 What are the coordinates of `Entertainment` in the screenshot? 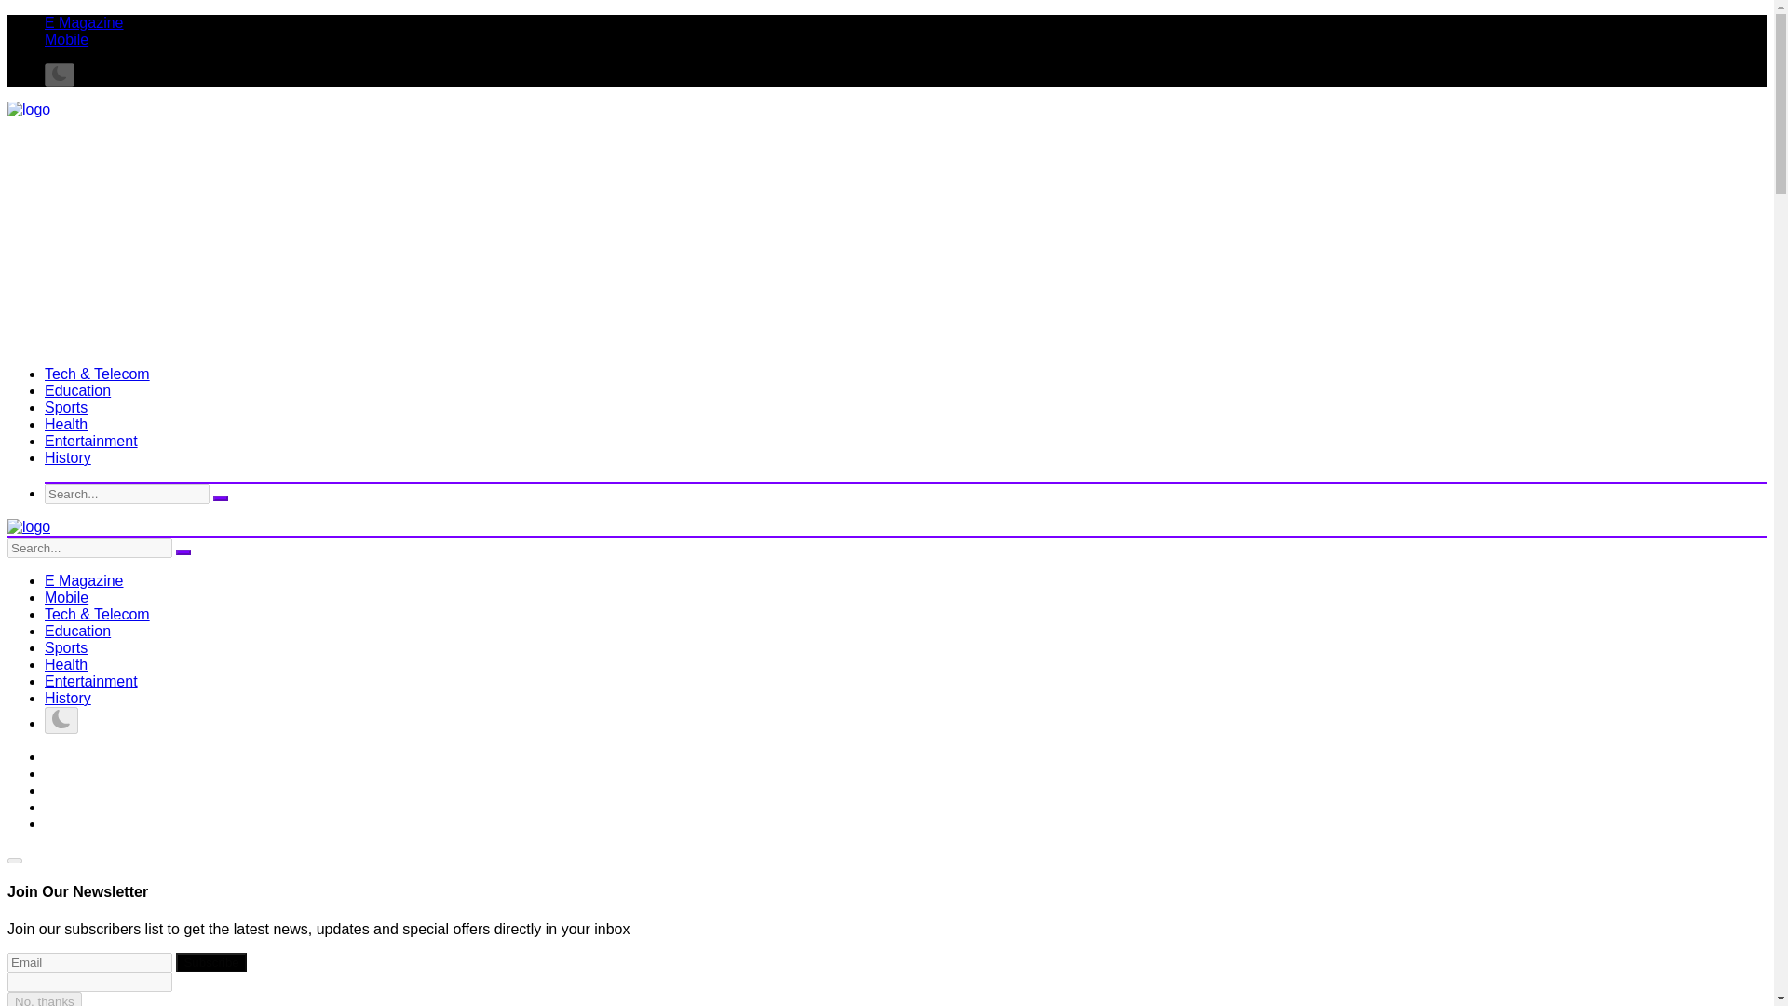 It's located at (91, 441).